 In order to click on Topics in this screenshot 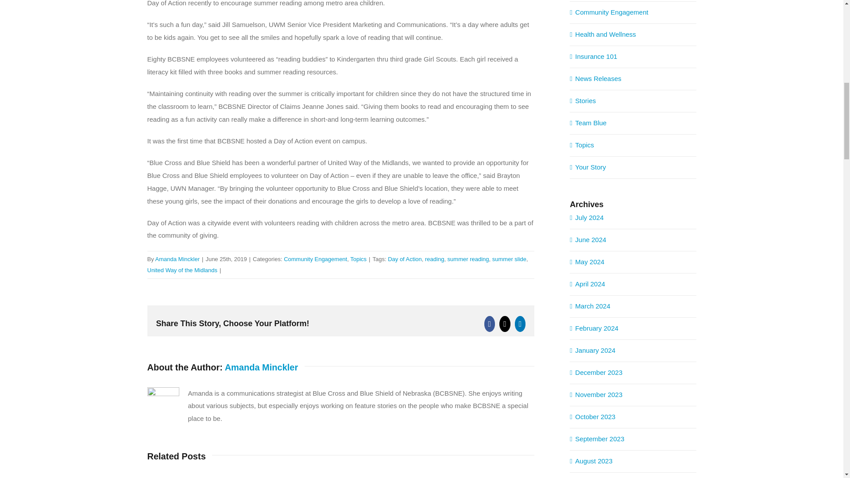, I will do `click(358, 258)`.